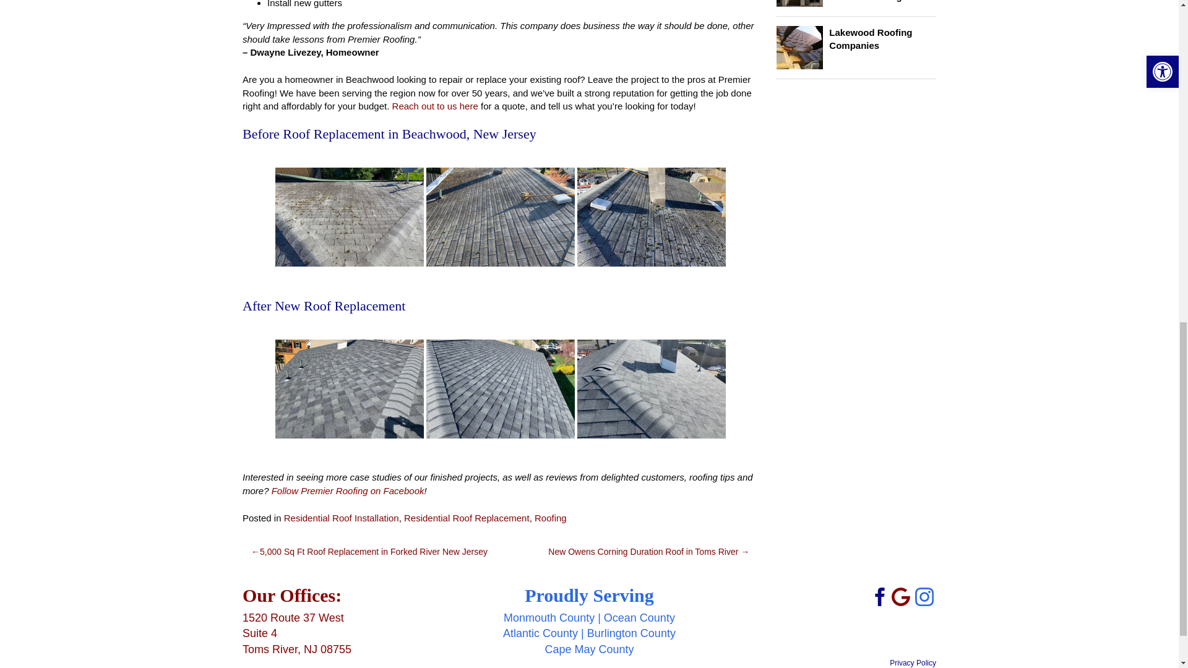  What do you see at coordinates (350, 388) in the screenshot?
I see `after-Roof-Replacement-in-Beachwood-New-Jersey-1` at bounding box center [350, 388].